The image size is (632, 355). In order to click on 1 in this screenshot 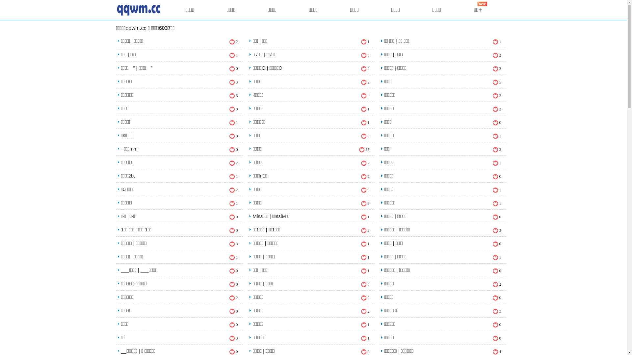, I will do `click(233, 123)`.